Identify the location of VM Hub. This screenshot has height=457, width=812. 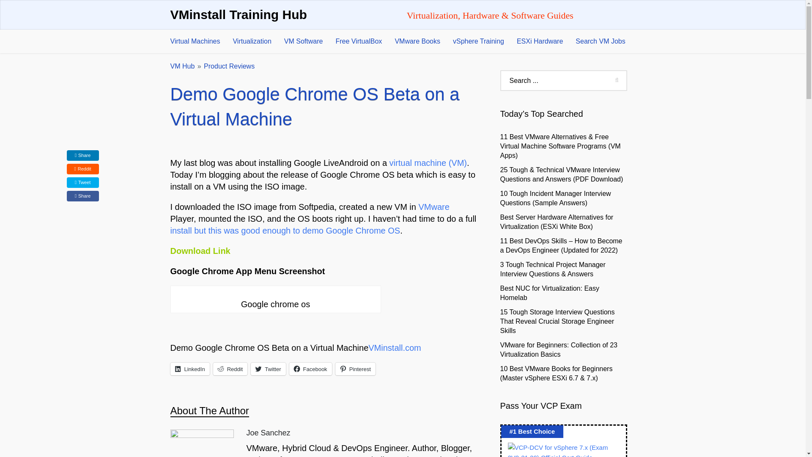
(182, 66).